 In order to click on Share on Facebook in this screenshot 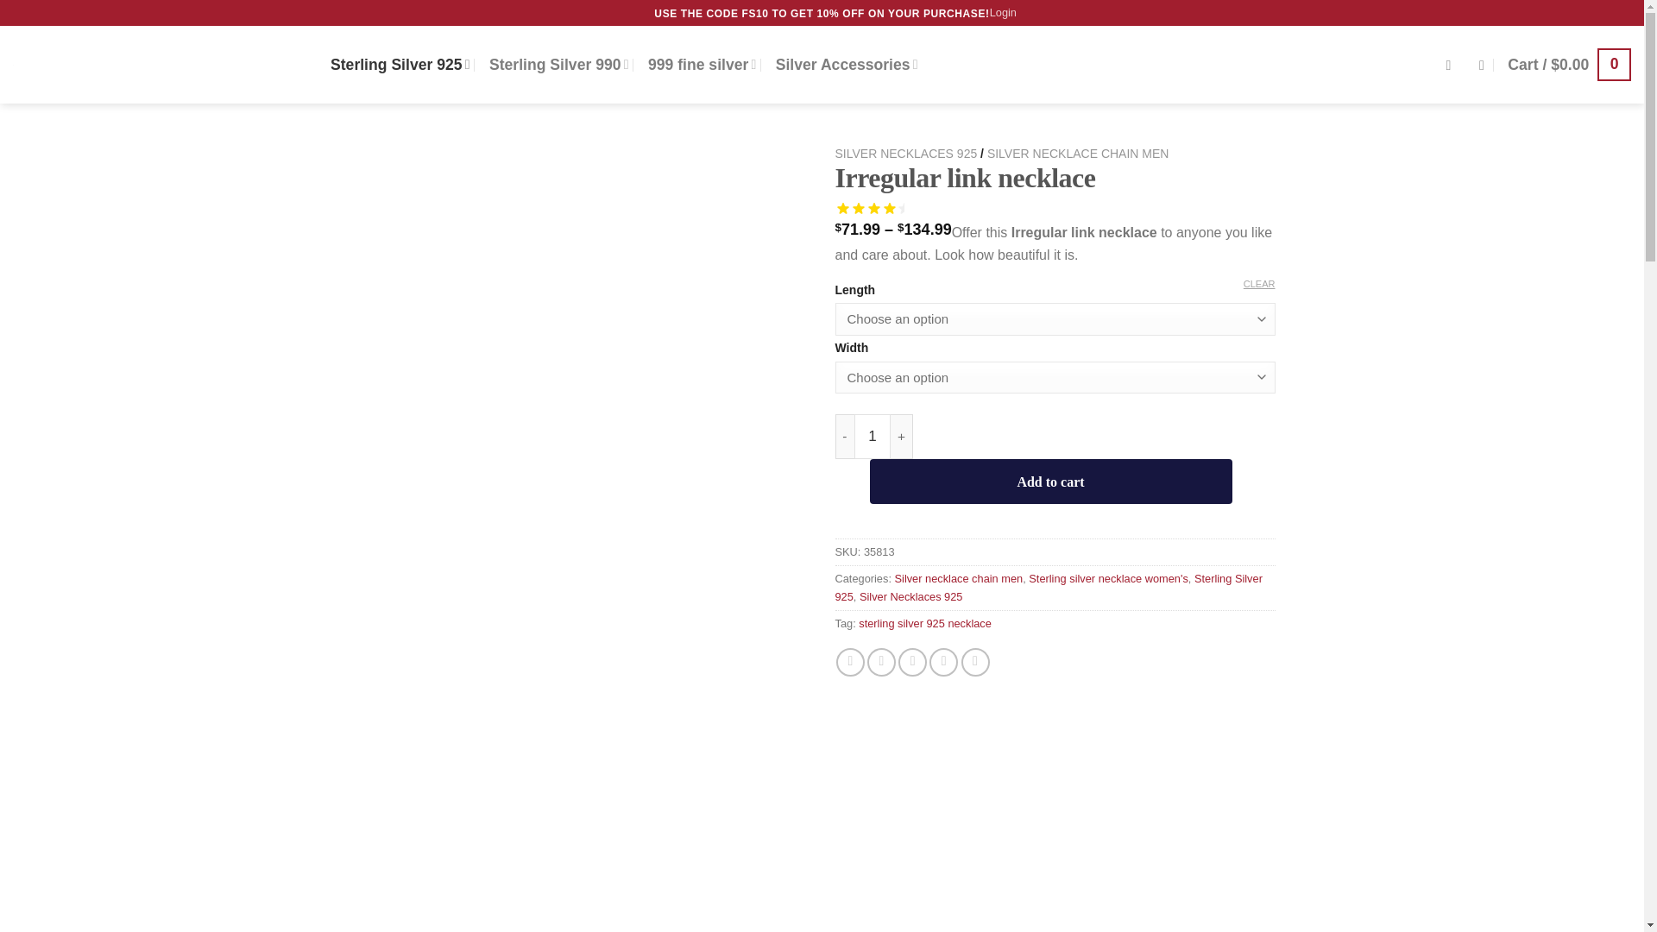, I will do `click(851, 662)`.